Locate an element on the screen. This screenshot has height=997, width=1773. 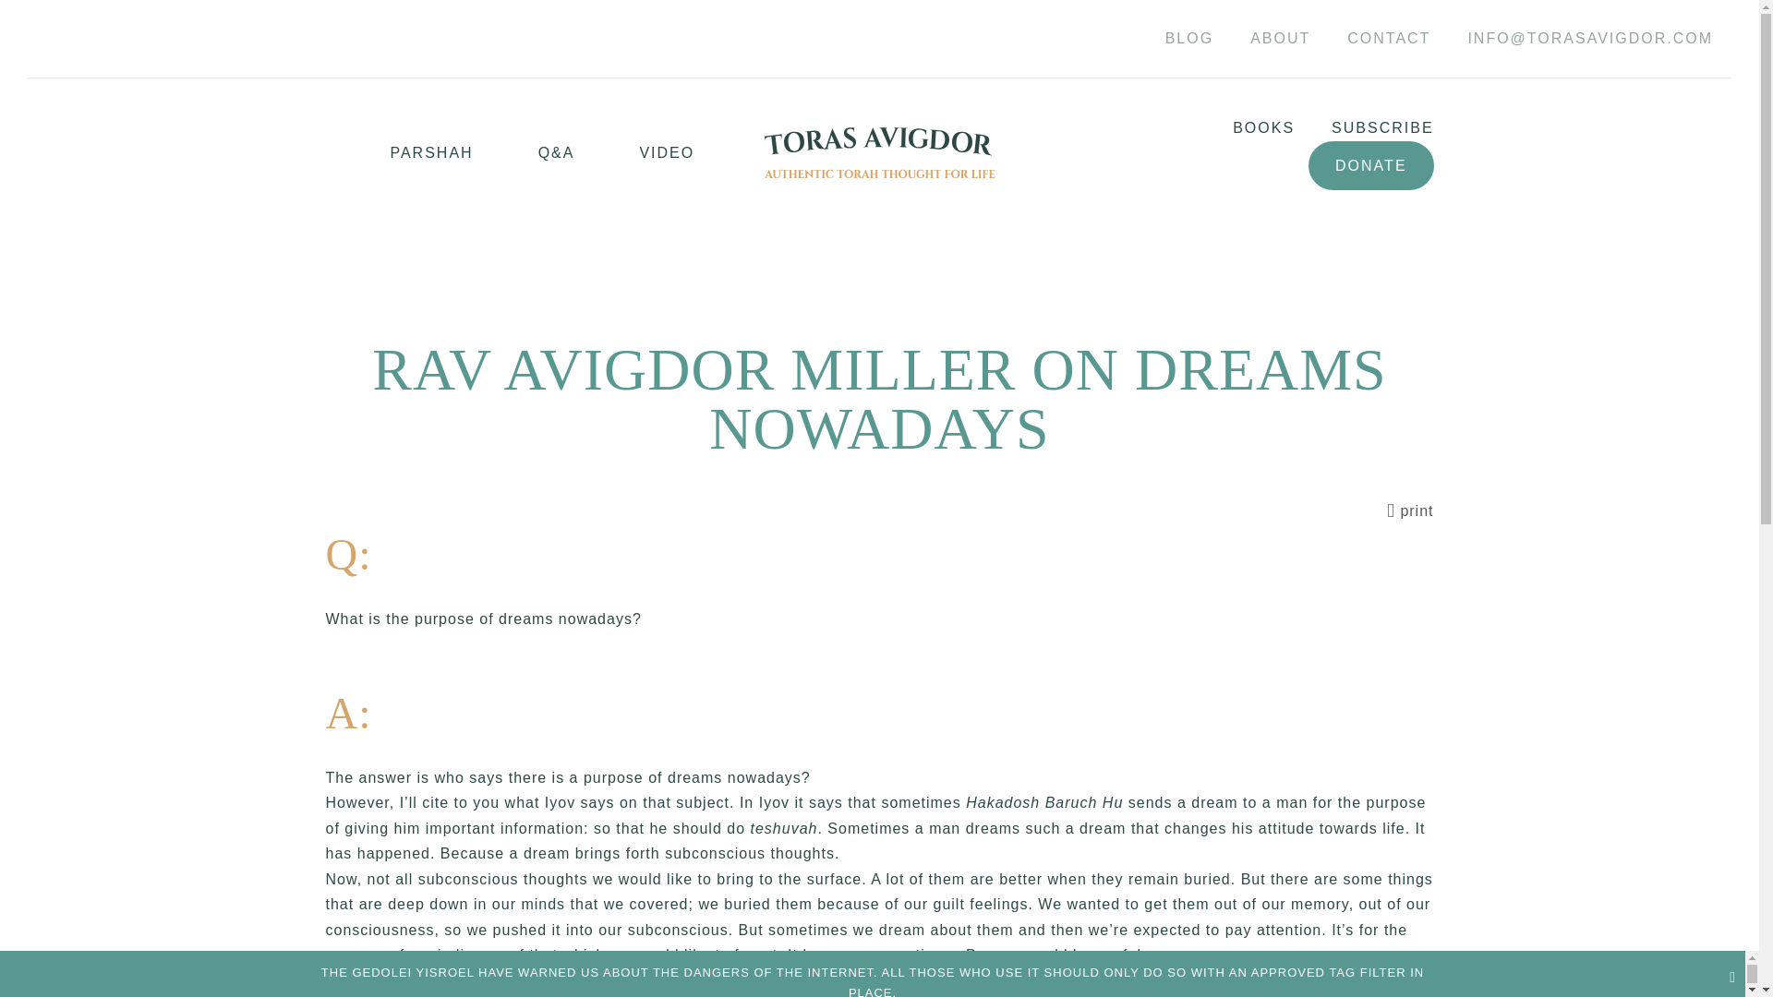
BLOG is located at coordinates (1189, 39).